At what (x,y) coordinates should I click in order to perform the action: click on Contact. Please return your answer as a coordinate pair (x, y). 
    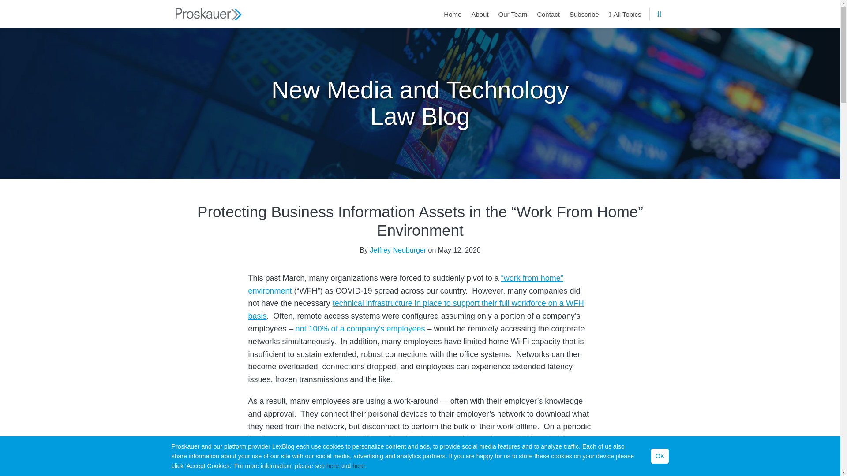
    Looking at the image, I should click on (548, 14).